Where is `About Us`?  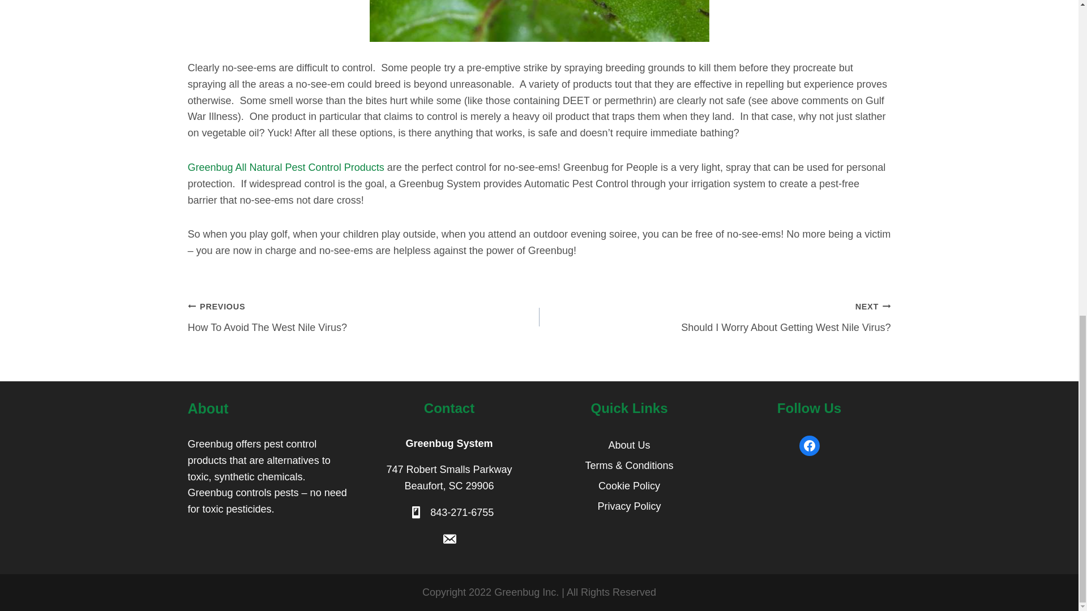 About Us is located at coordinates (629, 487).